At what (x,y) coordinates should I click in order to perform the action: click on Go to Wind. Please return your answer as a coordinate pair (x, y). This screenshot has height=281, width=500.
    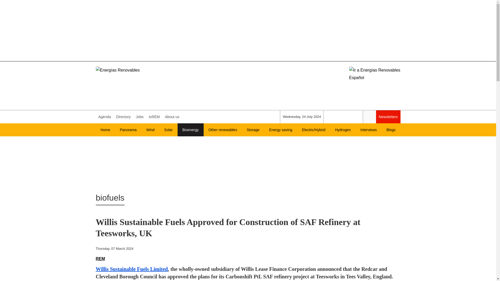
    Looking at the image, I should click on (151, 130).